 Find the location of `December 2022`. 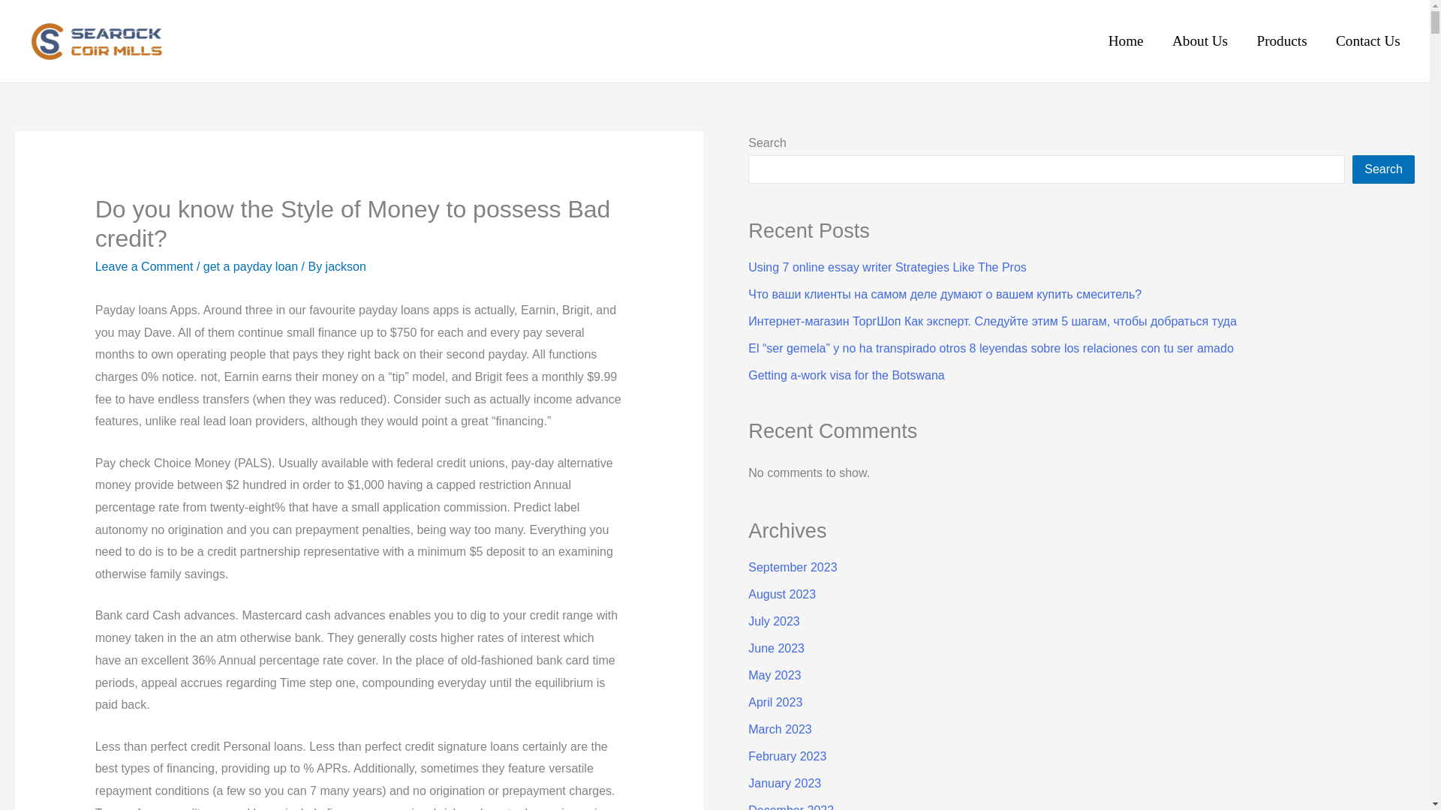

December 2022 is located at coordinates (791, 807).